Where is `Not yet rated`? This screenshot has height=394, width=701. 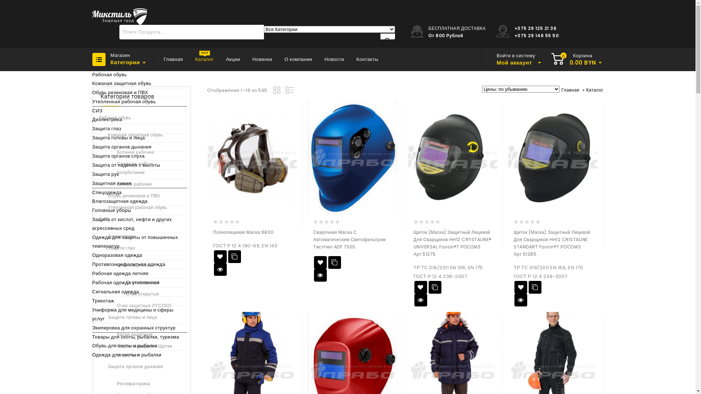
Not yet rated is located at coordinates (427, 222).